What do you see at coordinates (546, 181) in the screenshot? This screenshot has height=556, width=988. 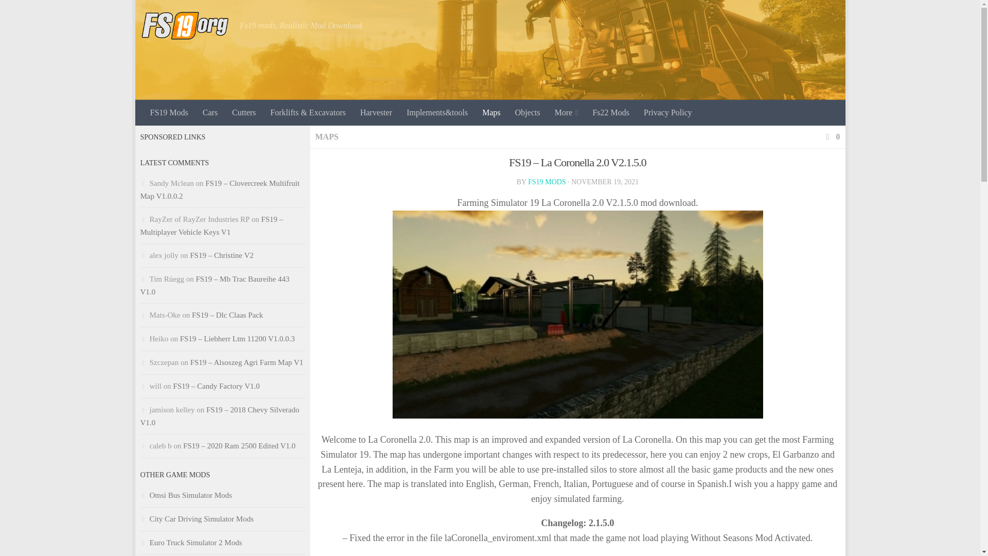 I see `Posts by Fs19 mods` at bounding box center [546, 181].